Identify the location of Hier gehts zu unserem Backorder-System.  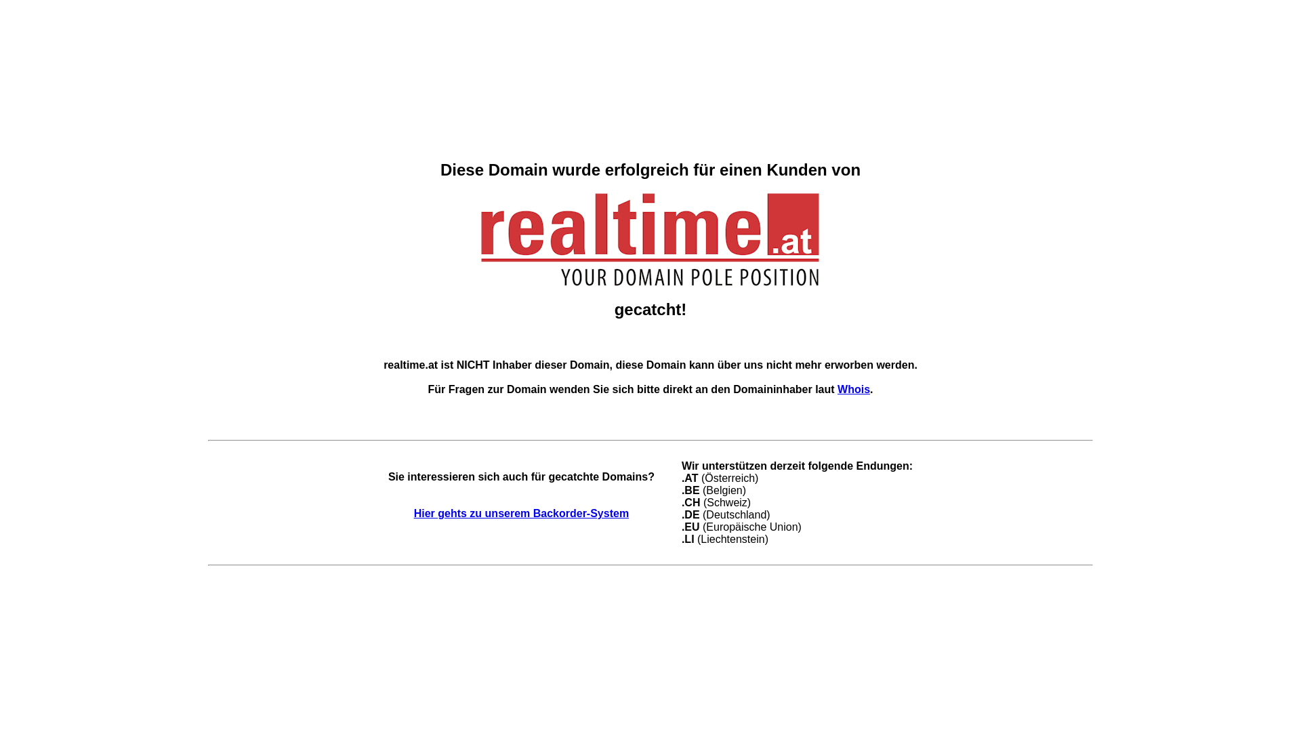
(522, 514).